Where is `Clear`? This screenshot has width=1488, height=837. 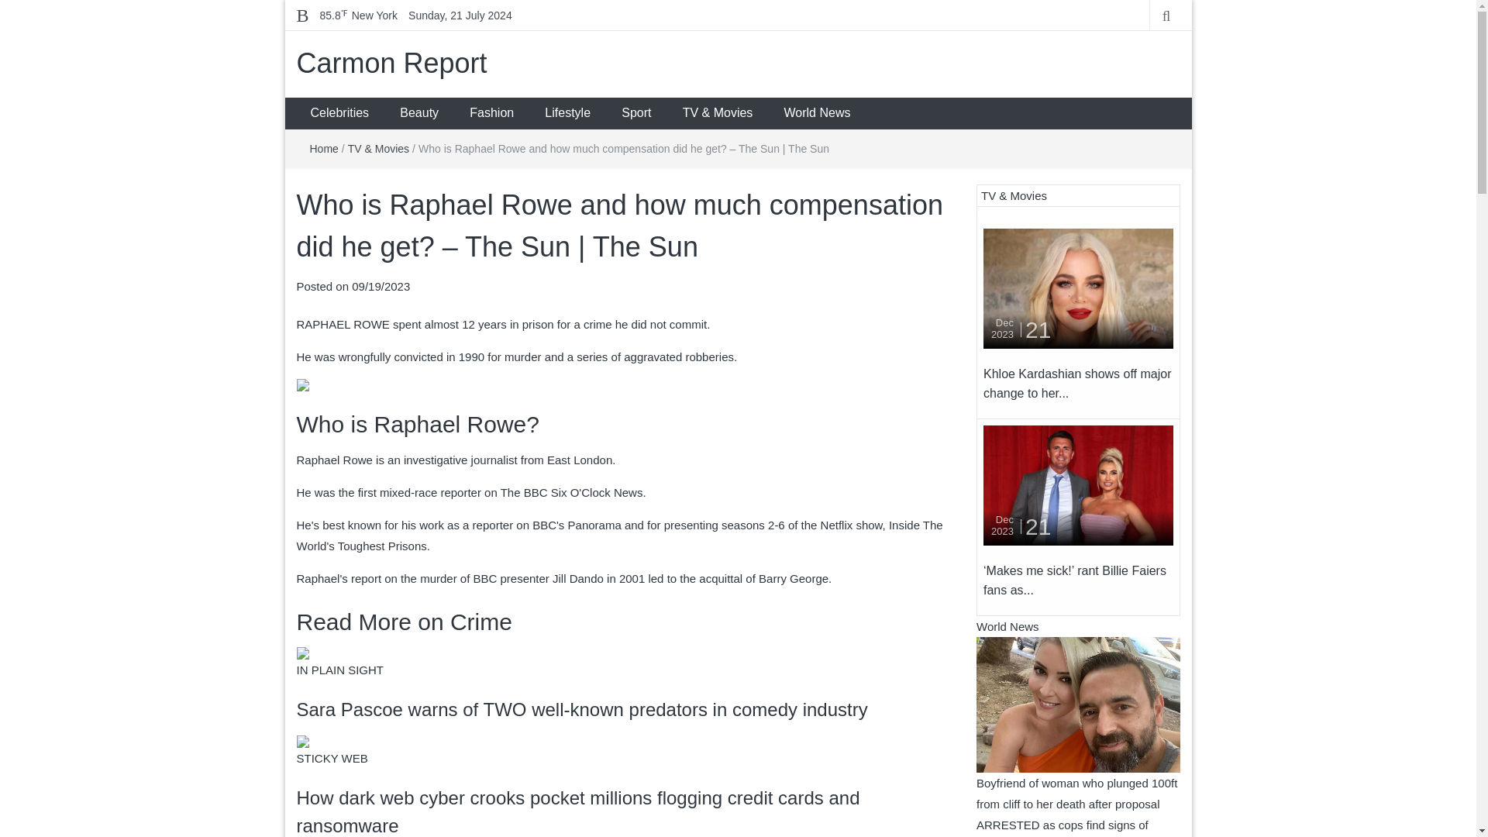 Clear is located at coordinates (358, 15).